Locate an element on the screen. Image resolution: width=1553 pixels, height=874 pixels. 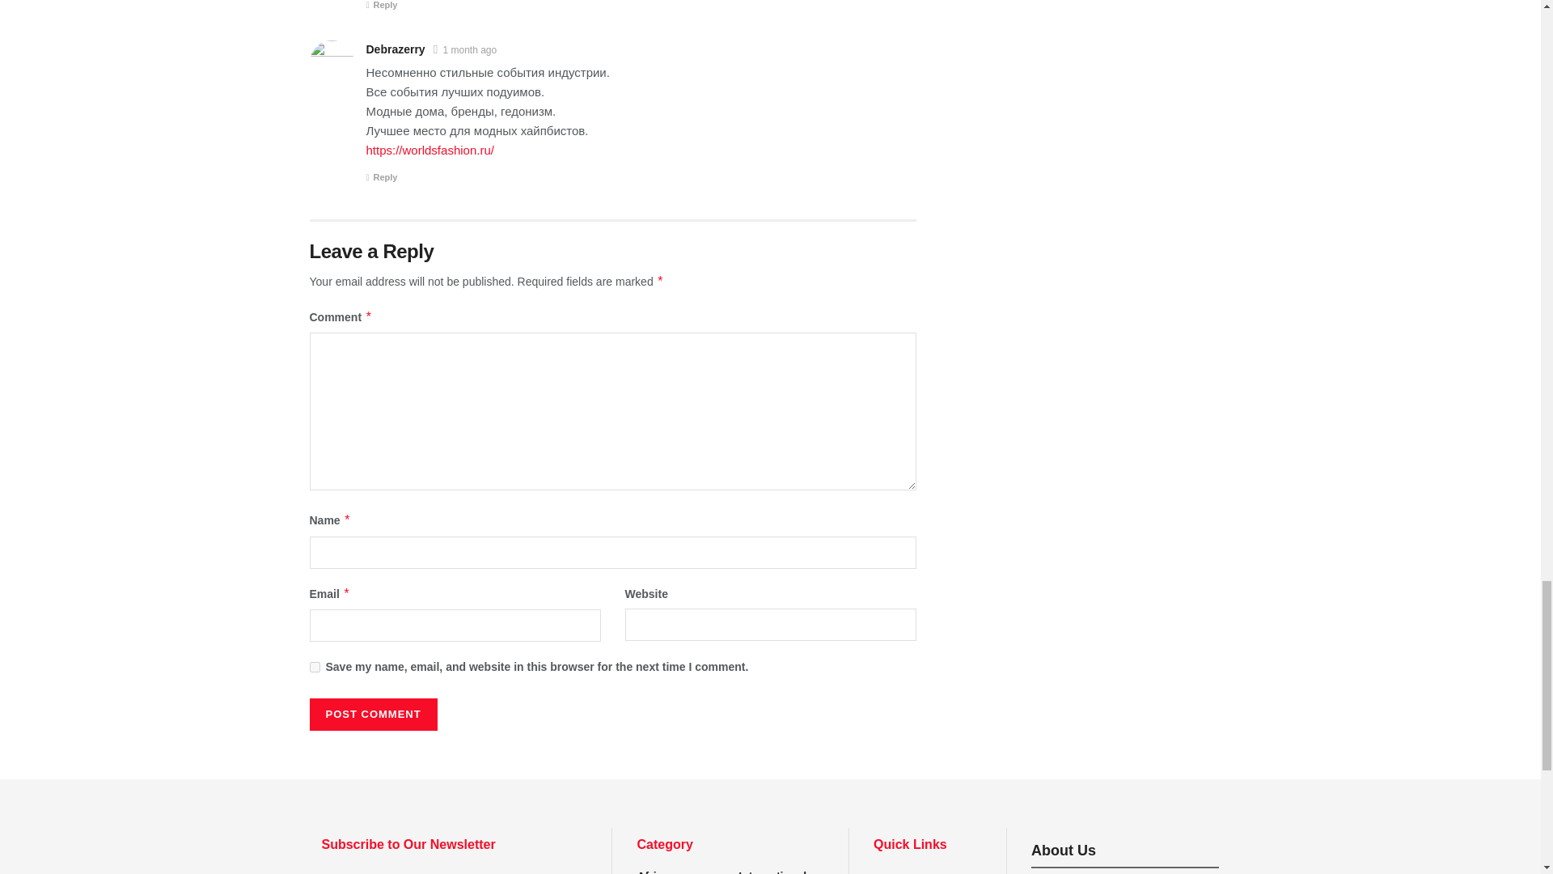
Post Comment is located at coordinates (372, 714).